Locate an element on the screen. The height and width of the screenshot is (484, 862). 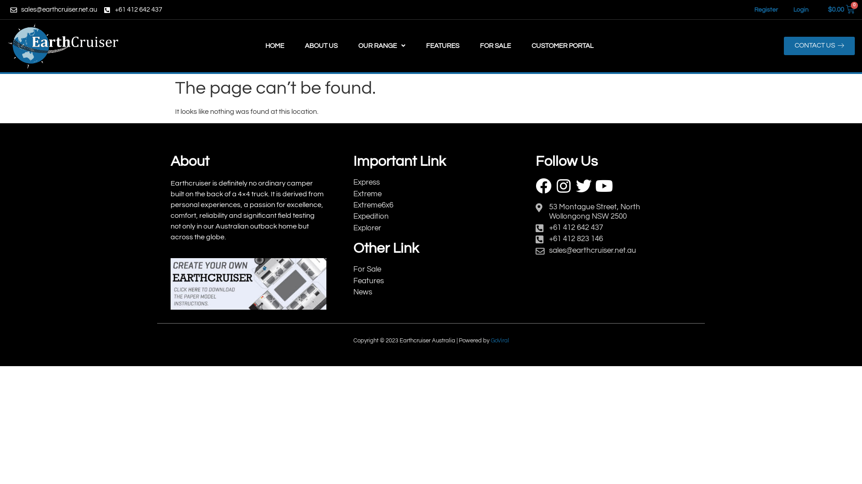
News is located at coordinates (409, 292).